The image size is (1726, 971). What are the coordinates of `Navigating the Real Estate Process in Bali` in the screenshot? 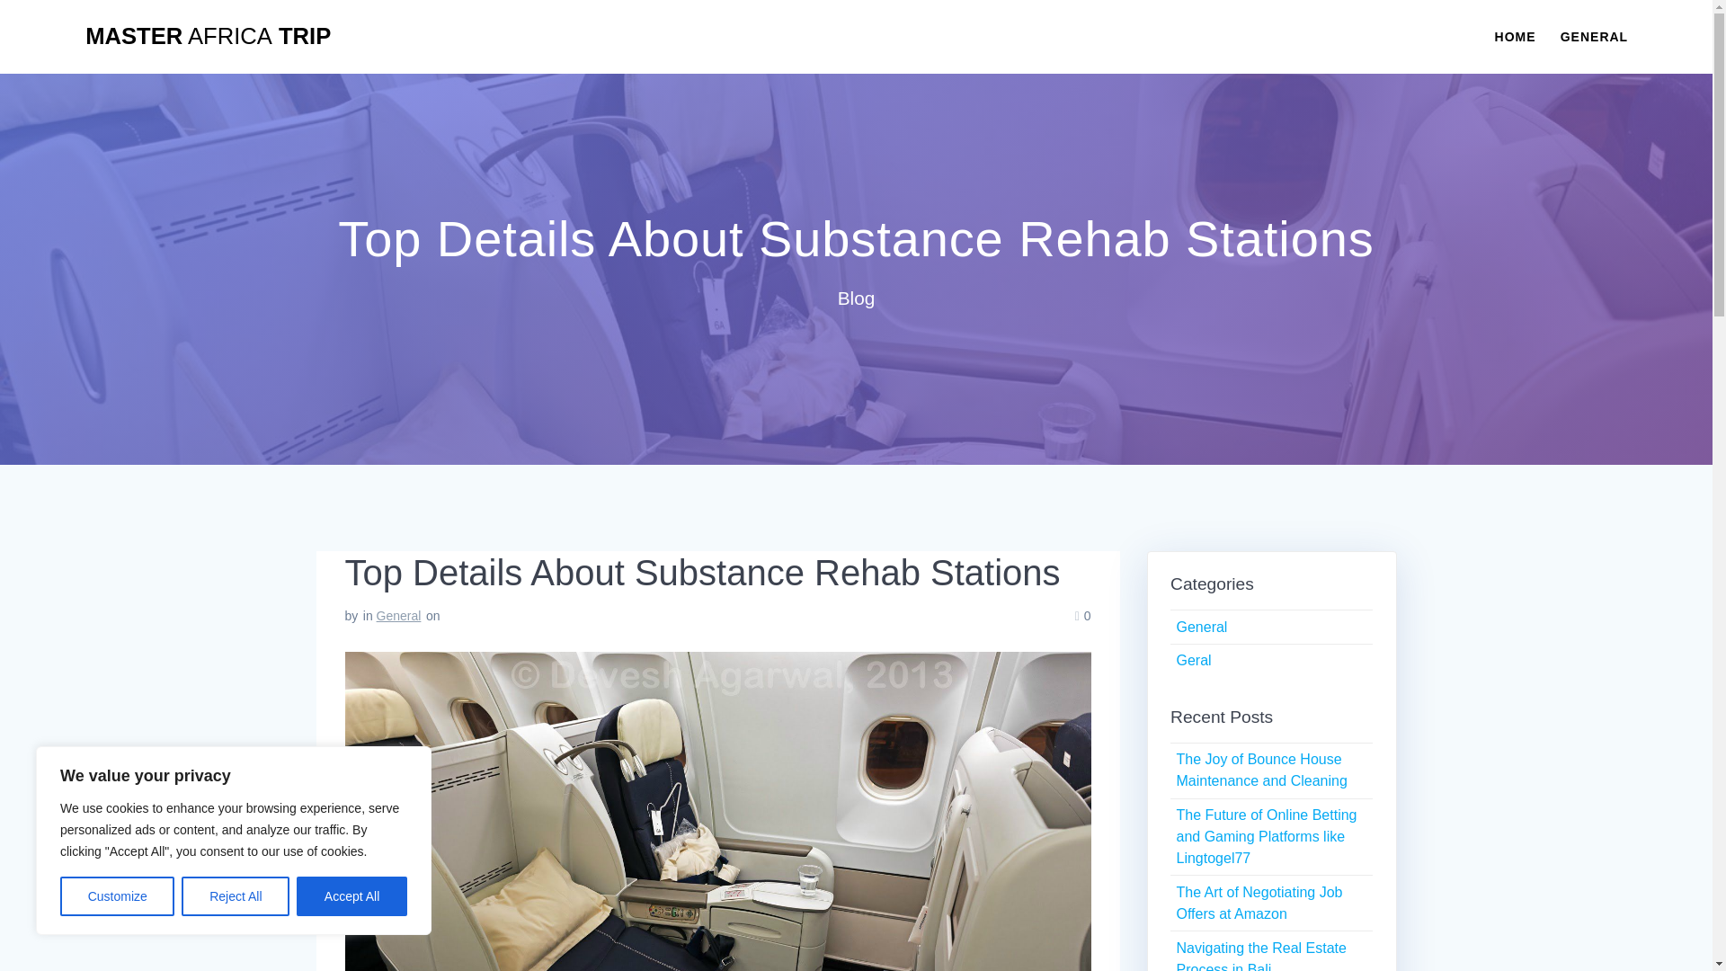 It's located at (1260, 956).